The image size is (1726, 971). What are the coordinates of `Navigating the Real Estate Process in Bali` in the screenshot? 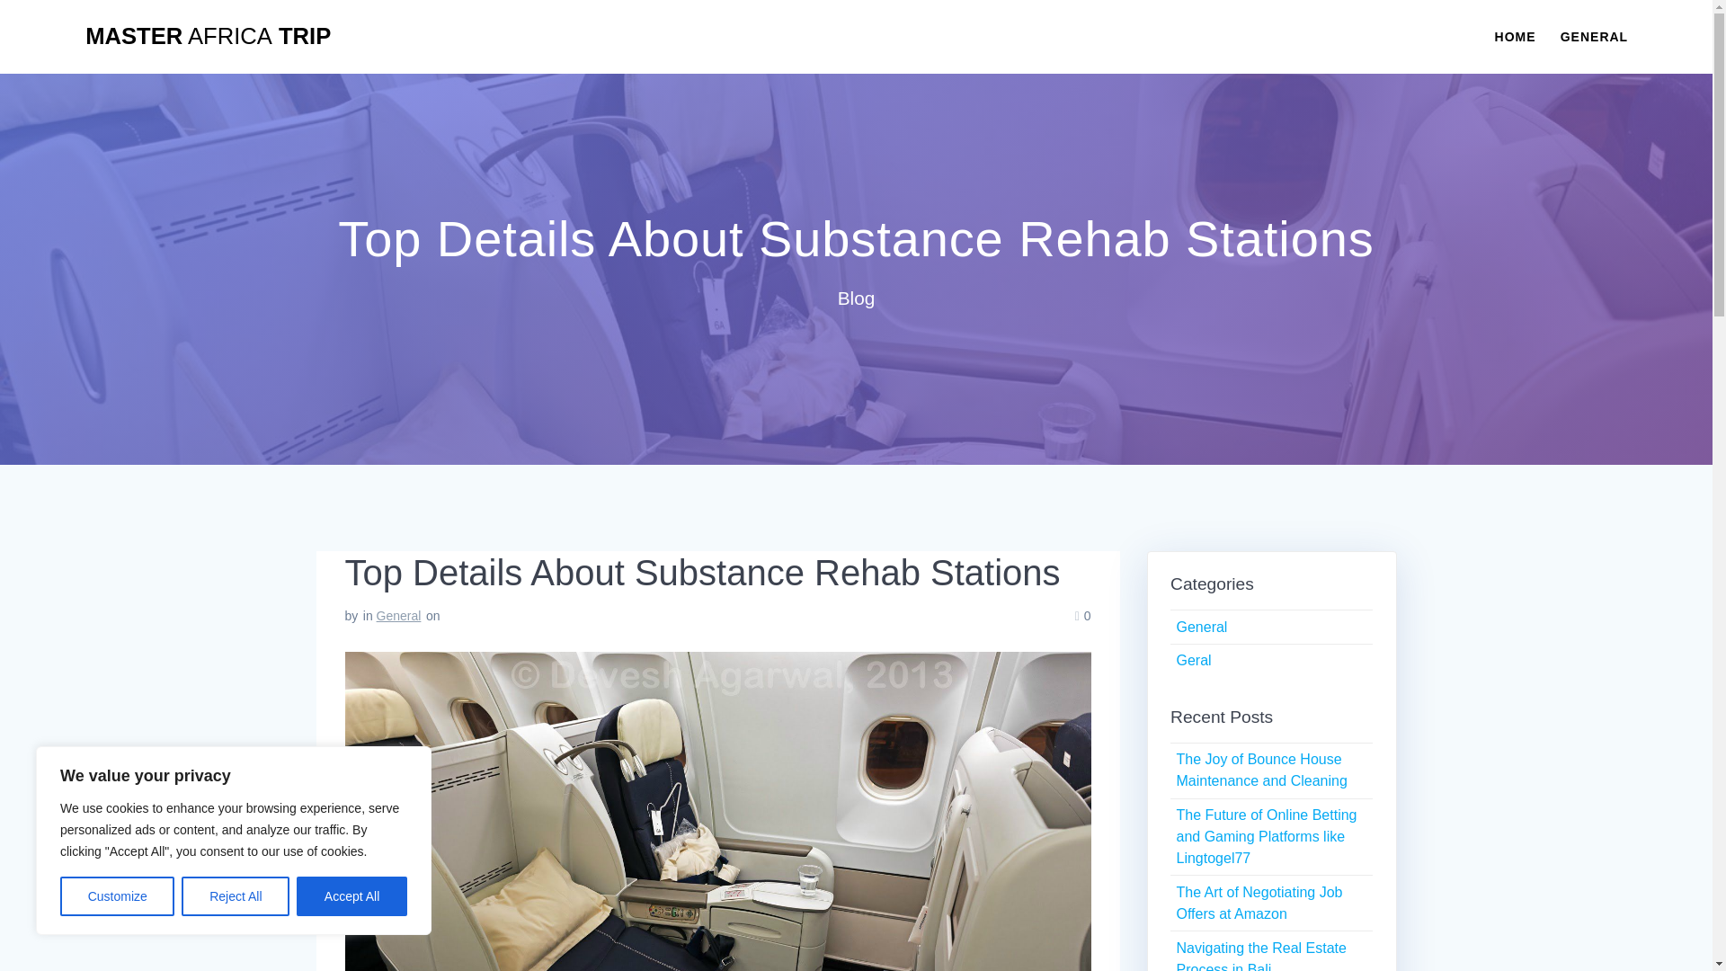 It's located at (1260, 956).